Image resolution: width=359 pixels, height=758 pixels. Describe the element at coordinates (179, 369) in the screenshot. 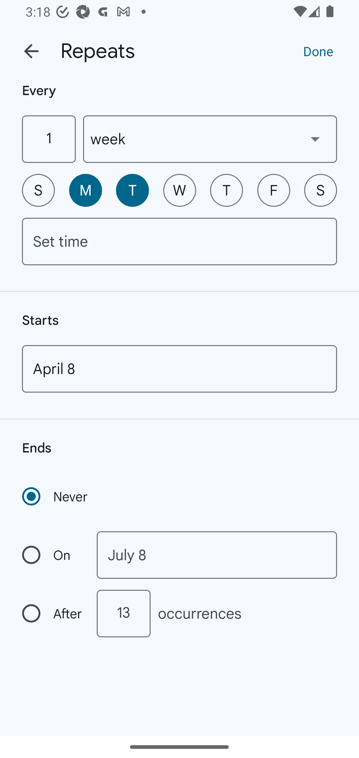

I see `April 8` at that location.